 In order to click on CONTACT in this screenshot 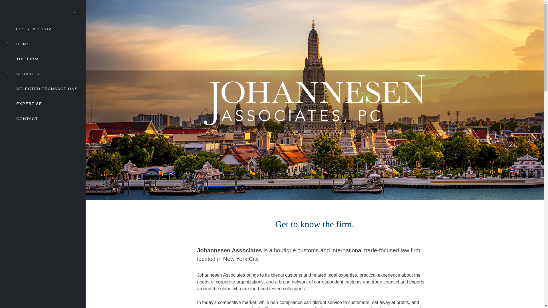, I will do `click(23, 119)`.